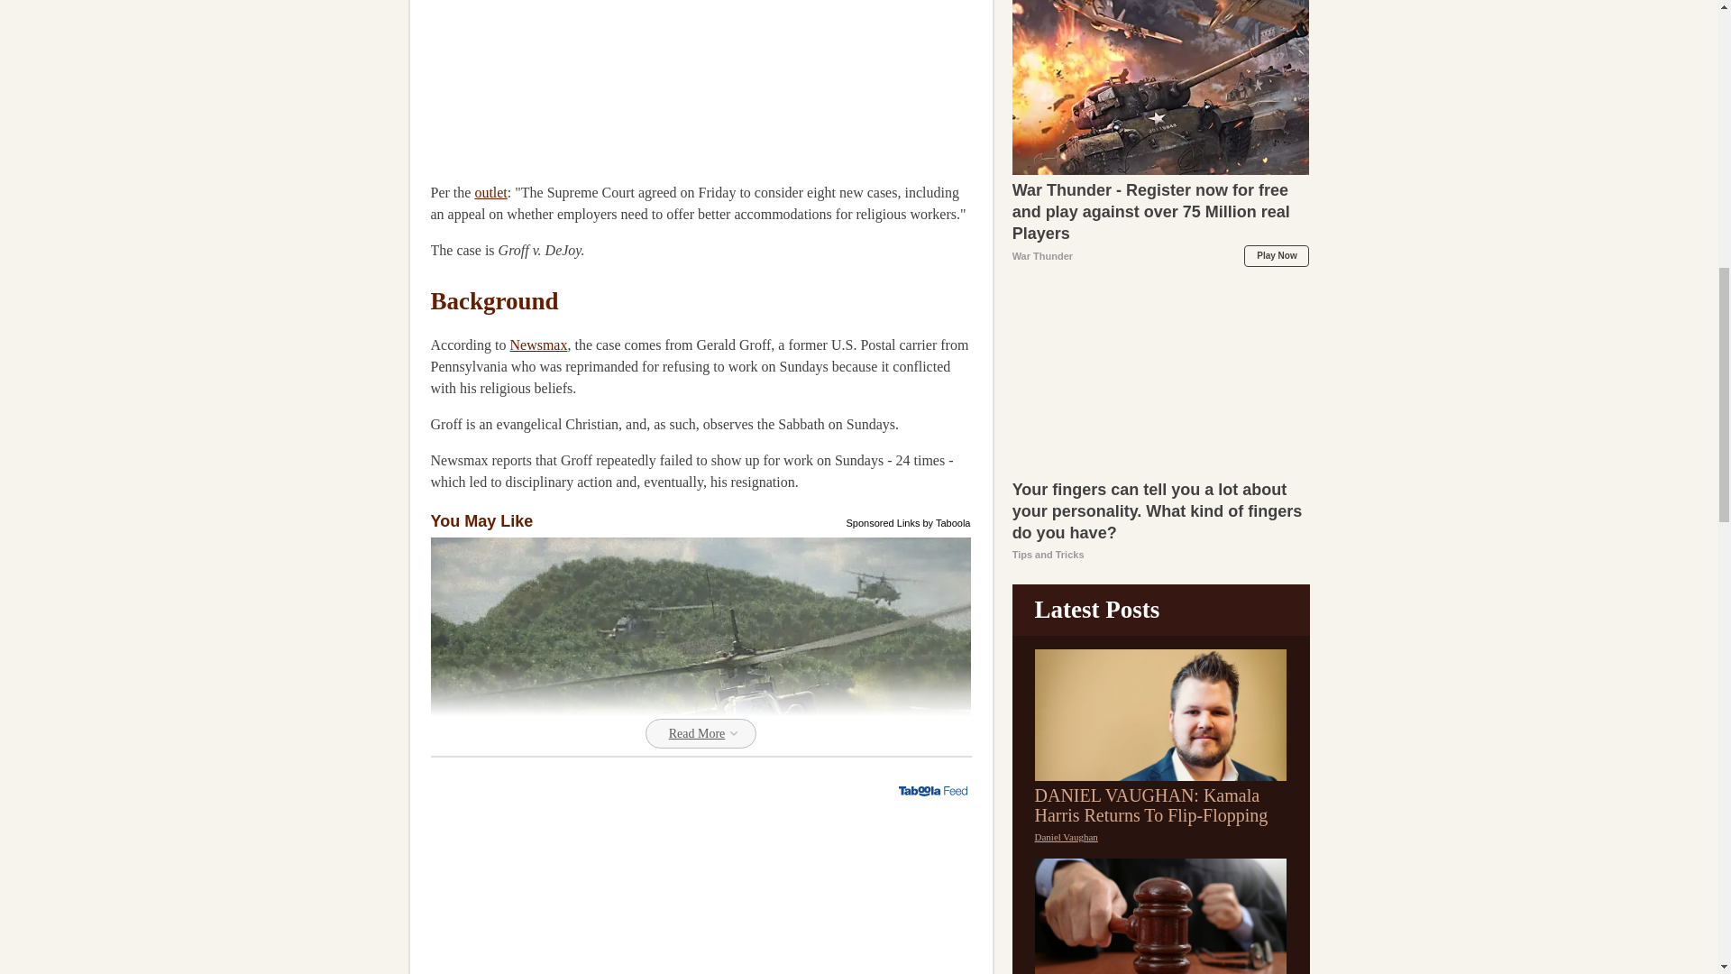 The height and width of the screenshot is (974, 1731). Describe the element at coordinates (537, 345) in the screenshot. I see `Newsmax` at that location.